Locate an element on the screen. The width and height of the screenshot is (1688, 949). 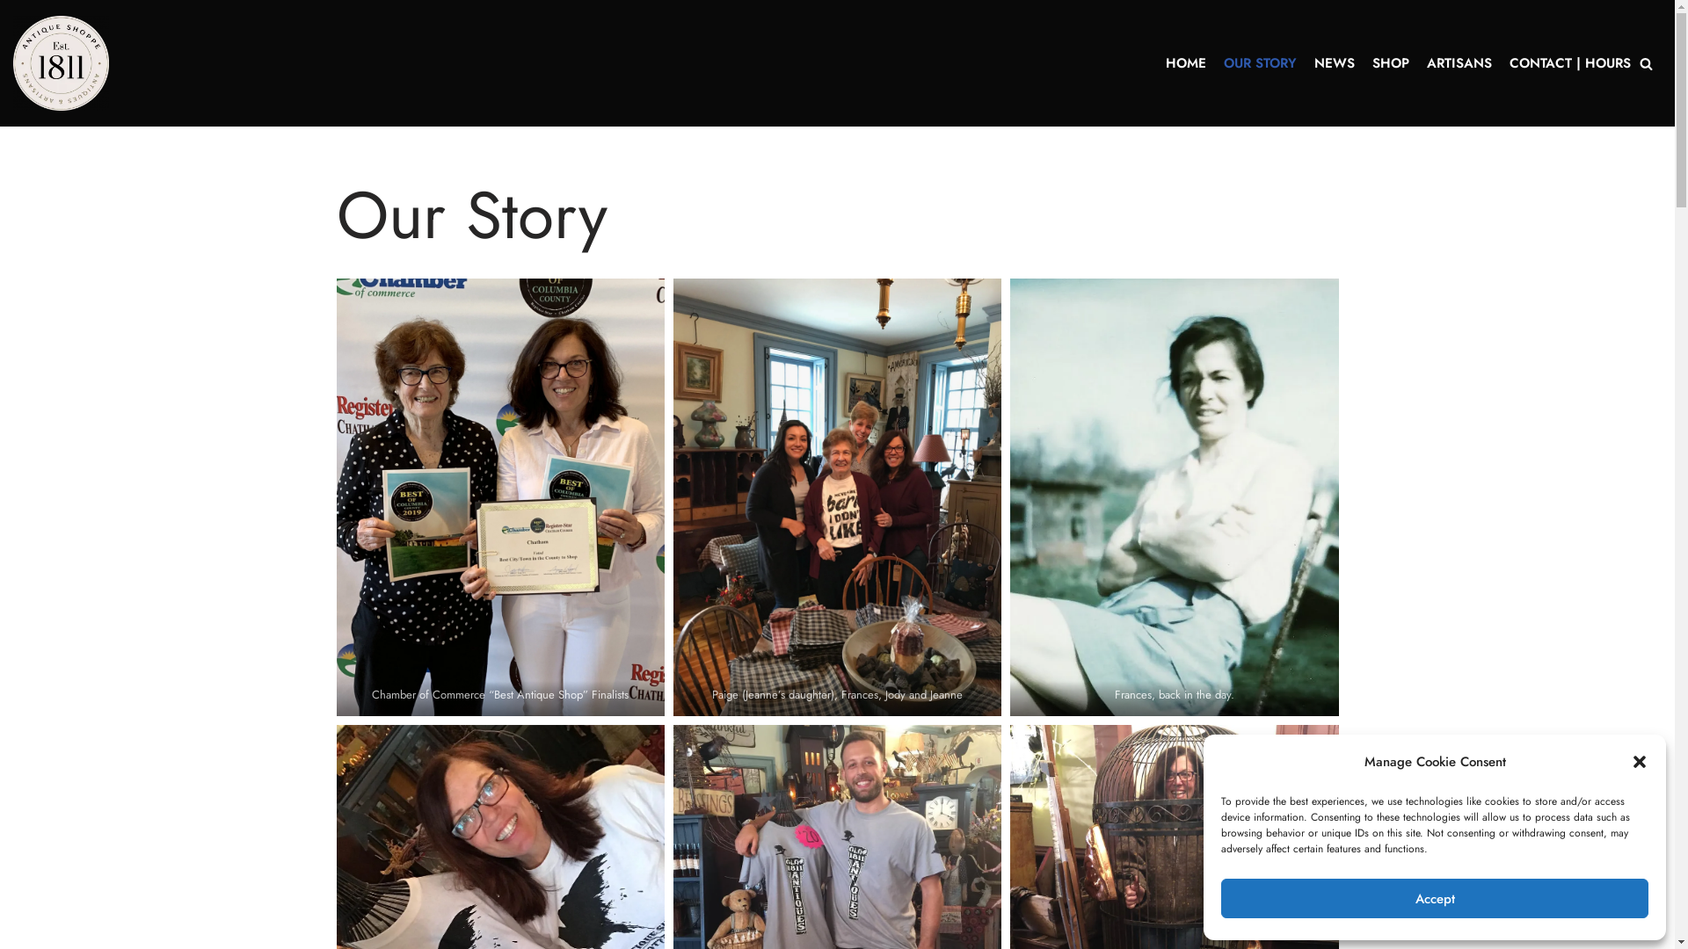
Accept is located at coordinates (1435, 898).